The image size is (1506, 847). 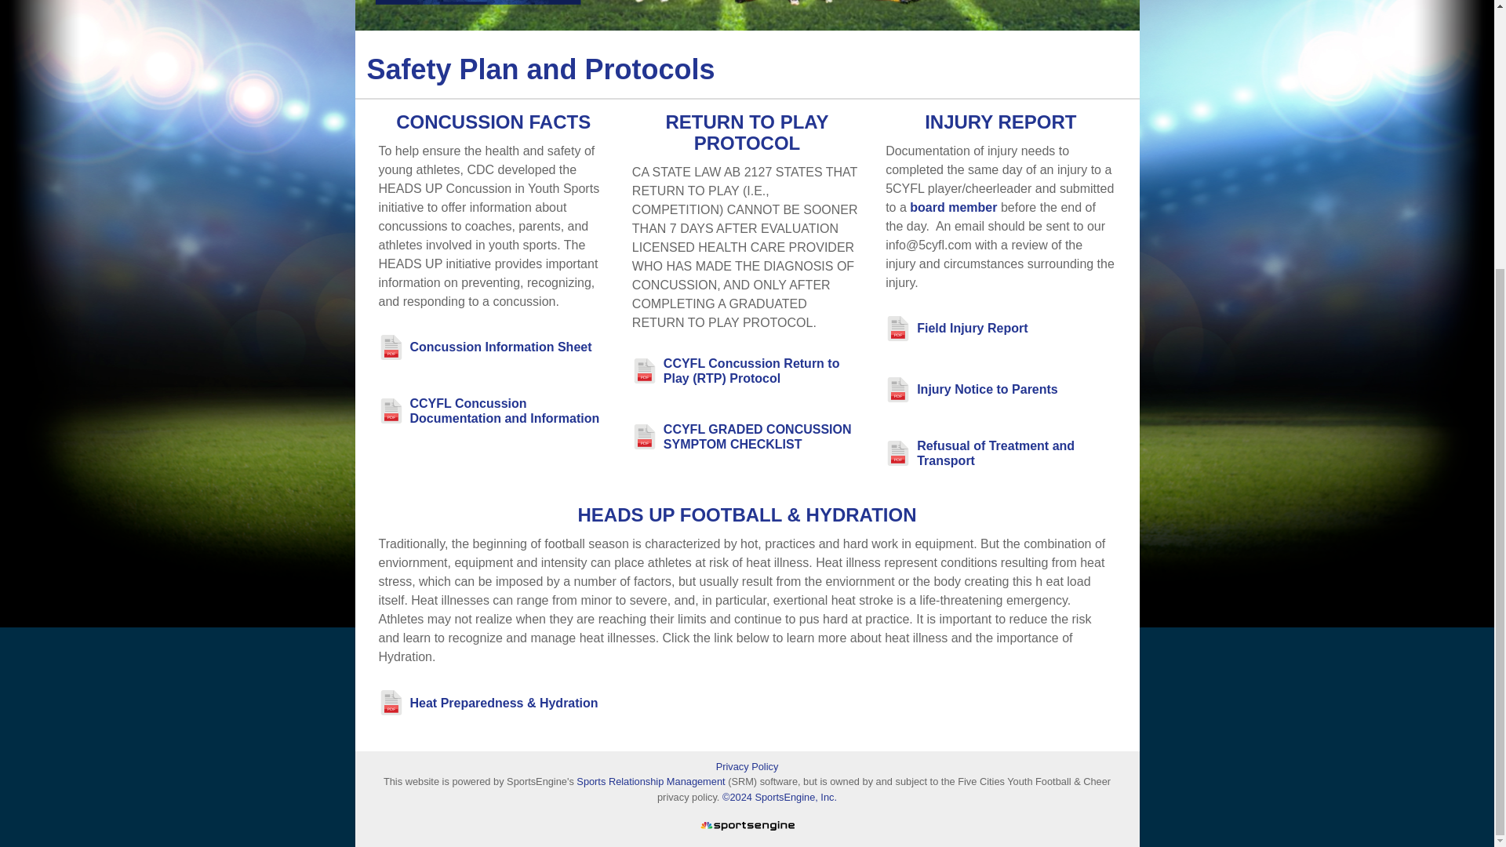 I want to click on CCYFL Concussion Documentation and Information, so click(x=508, y=411).